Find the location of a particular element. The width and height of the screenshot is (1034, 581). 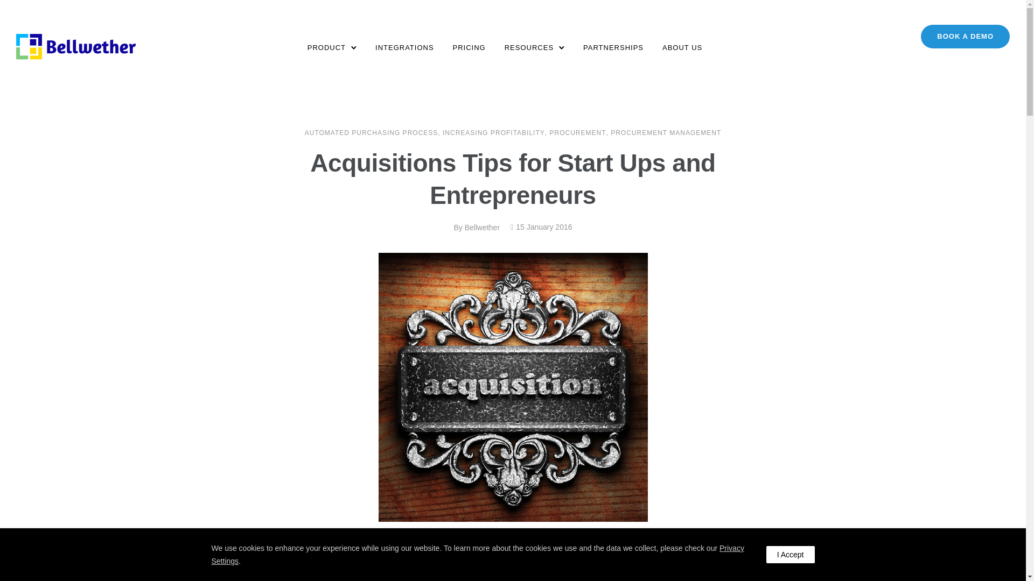

Integrations is located at coordinates (405, 47).